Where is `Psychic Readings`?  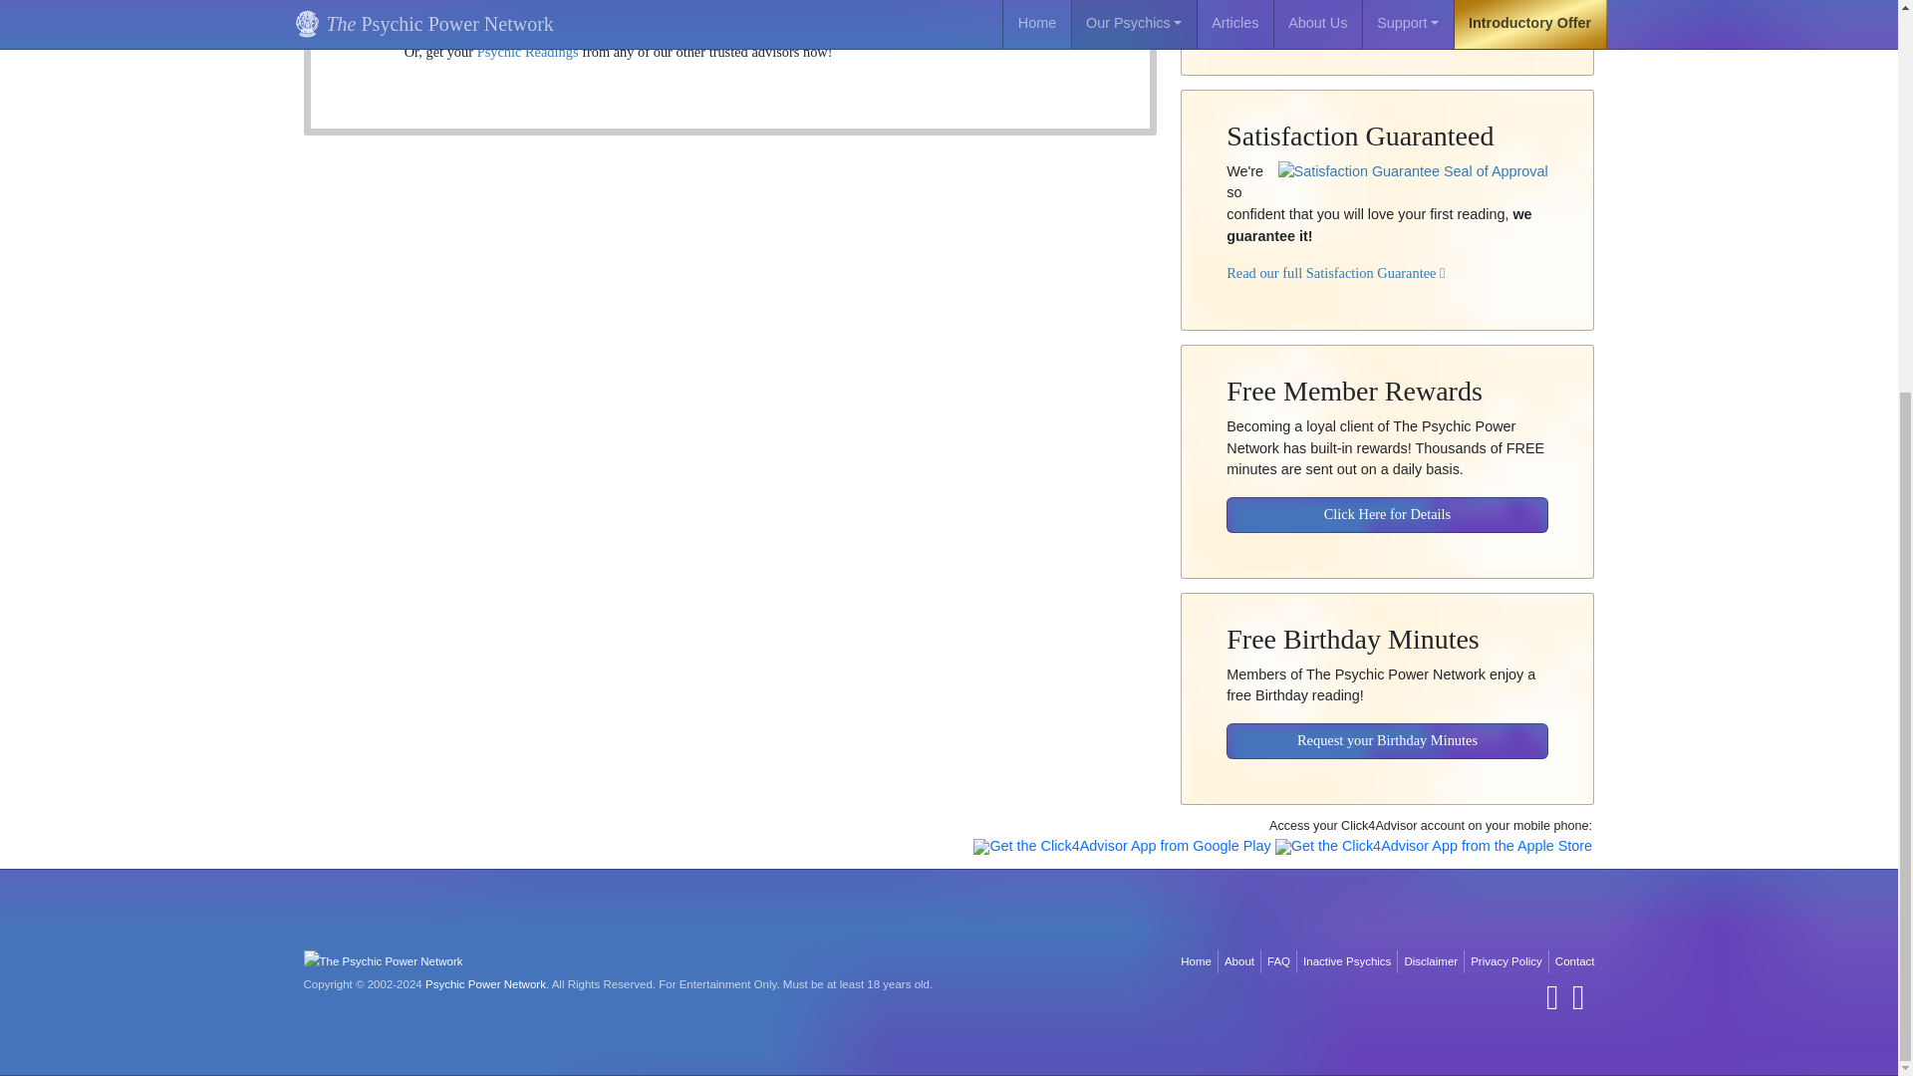
Psychic Readings is located at coordinates (528, 52).